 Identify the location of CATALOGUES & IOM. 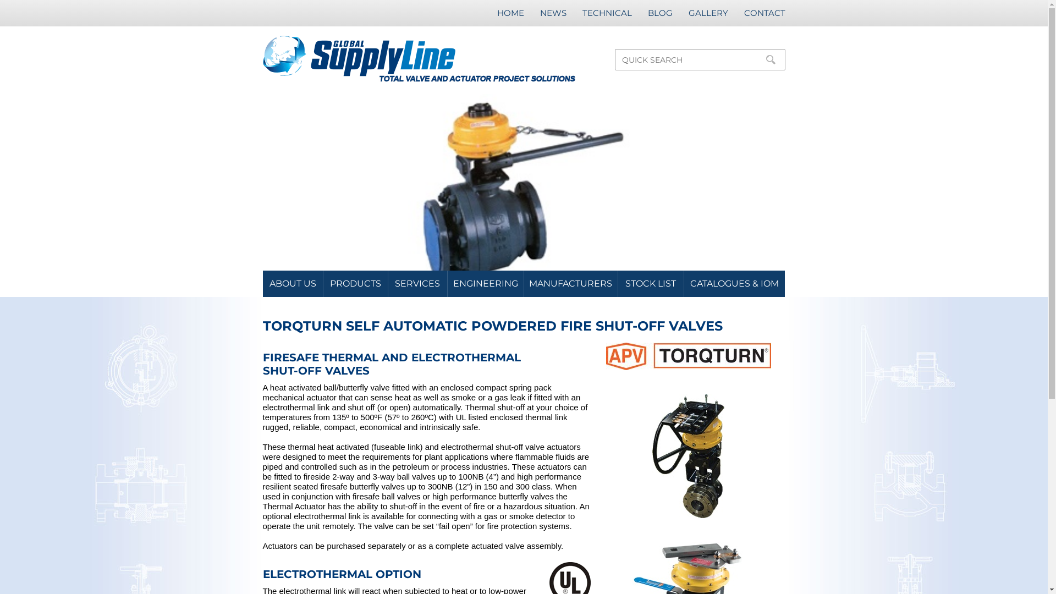
(734, 284).